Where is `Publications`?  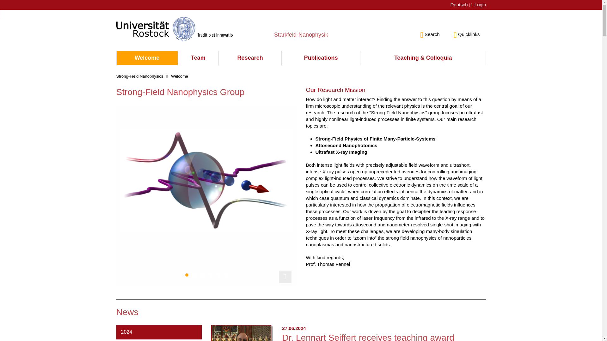
Publications is located at coordinates (321, 58).